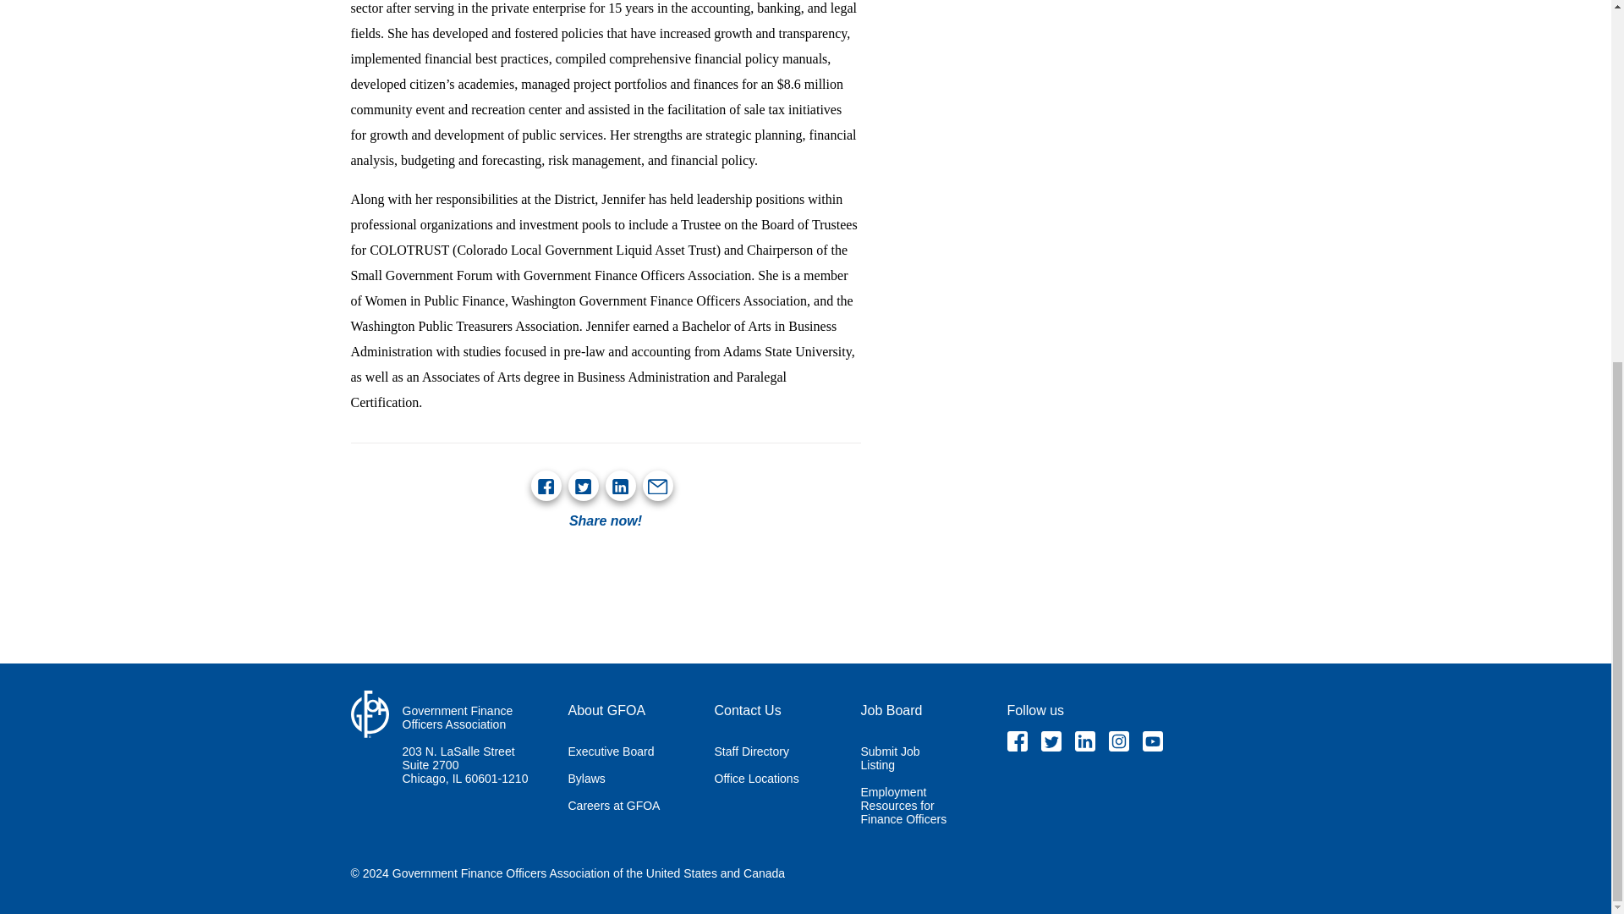 The width and height of the screenshot is (1624, 914). I want to click on Facebook, so click(1017, 741).